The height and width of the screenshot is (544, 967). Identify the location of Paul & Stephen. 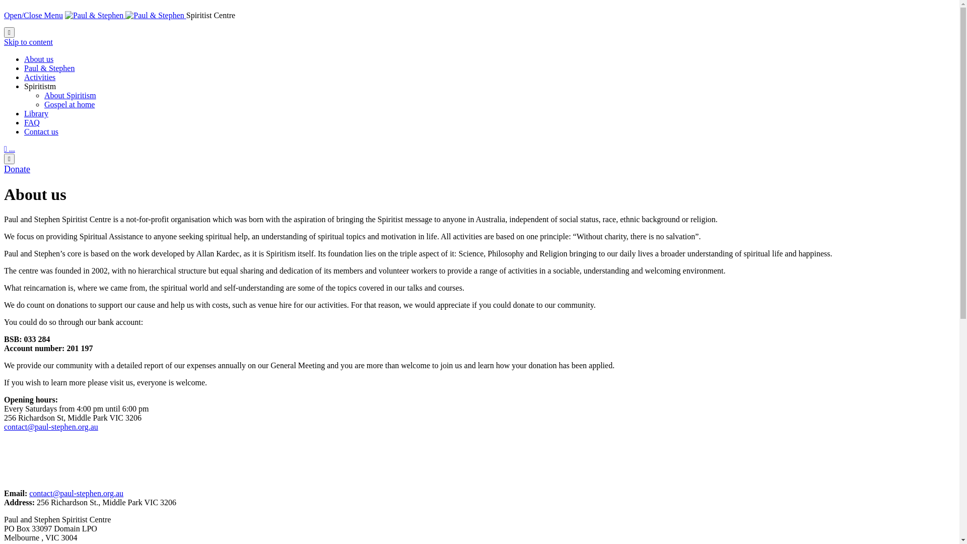
(126, 15).